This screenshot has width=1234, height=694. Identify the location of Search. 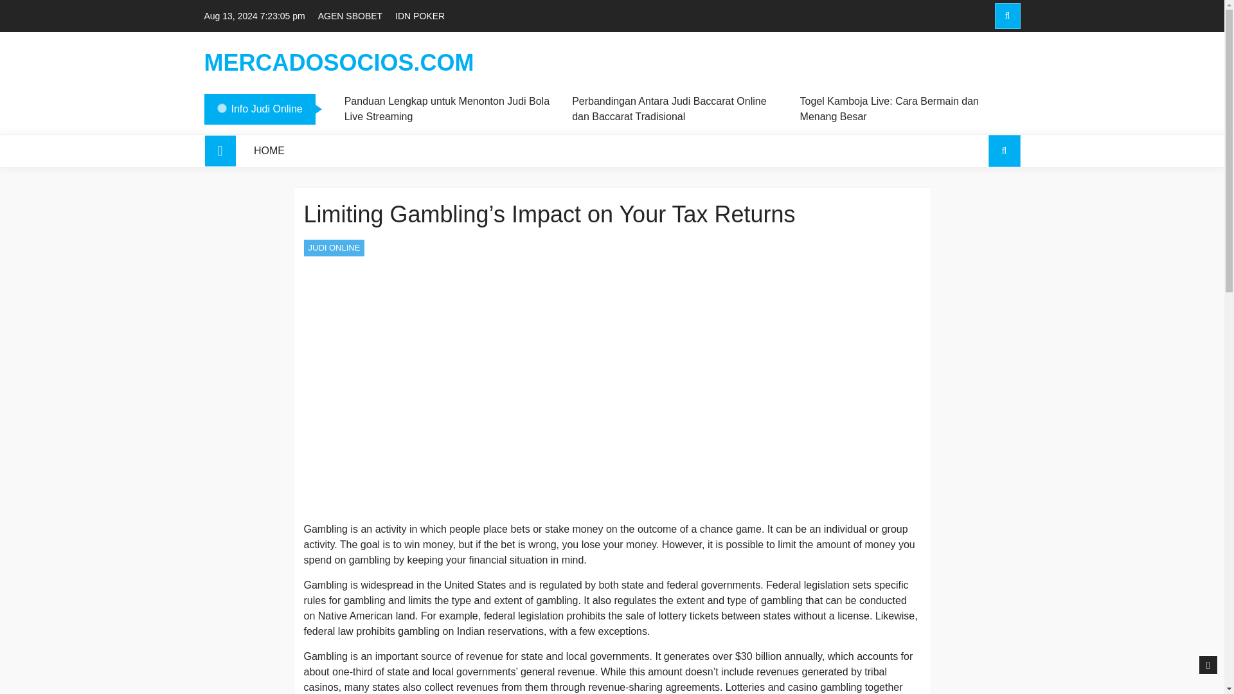
(1004, 150).